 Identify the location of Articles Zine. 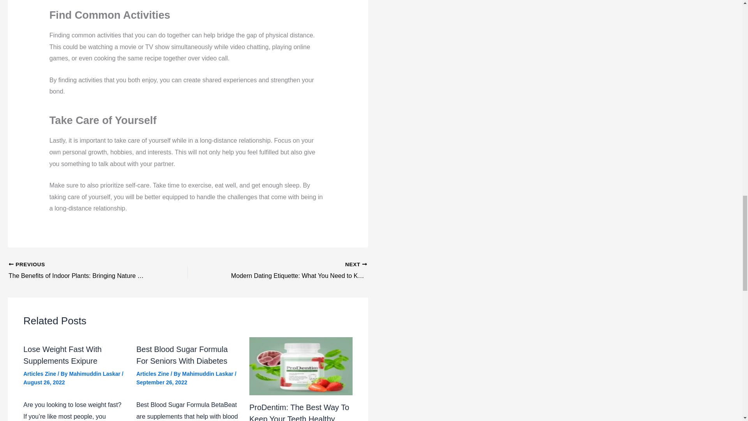
(62, 355).